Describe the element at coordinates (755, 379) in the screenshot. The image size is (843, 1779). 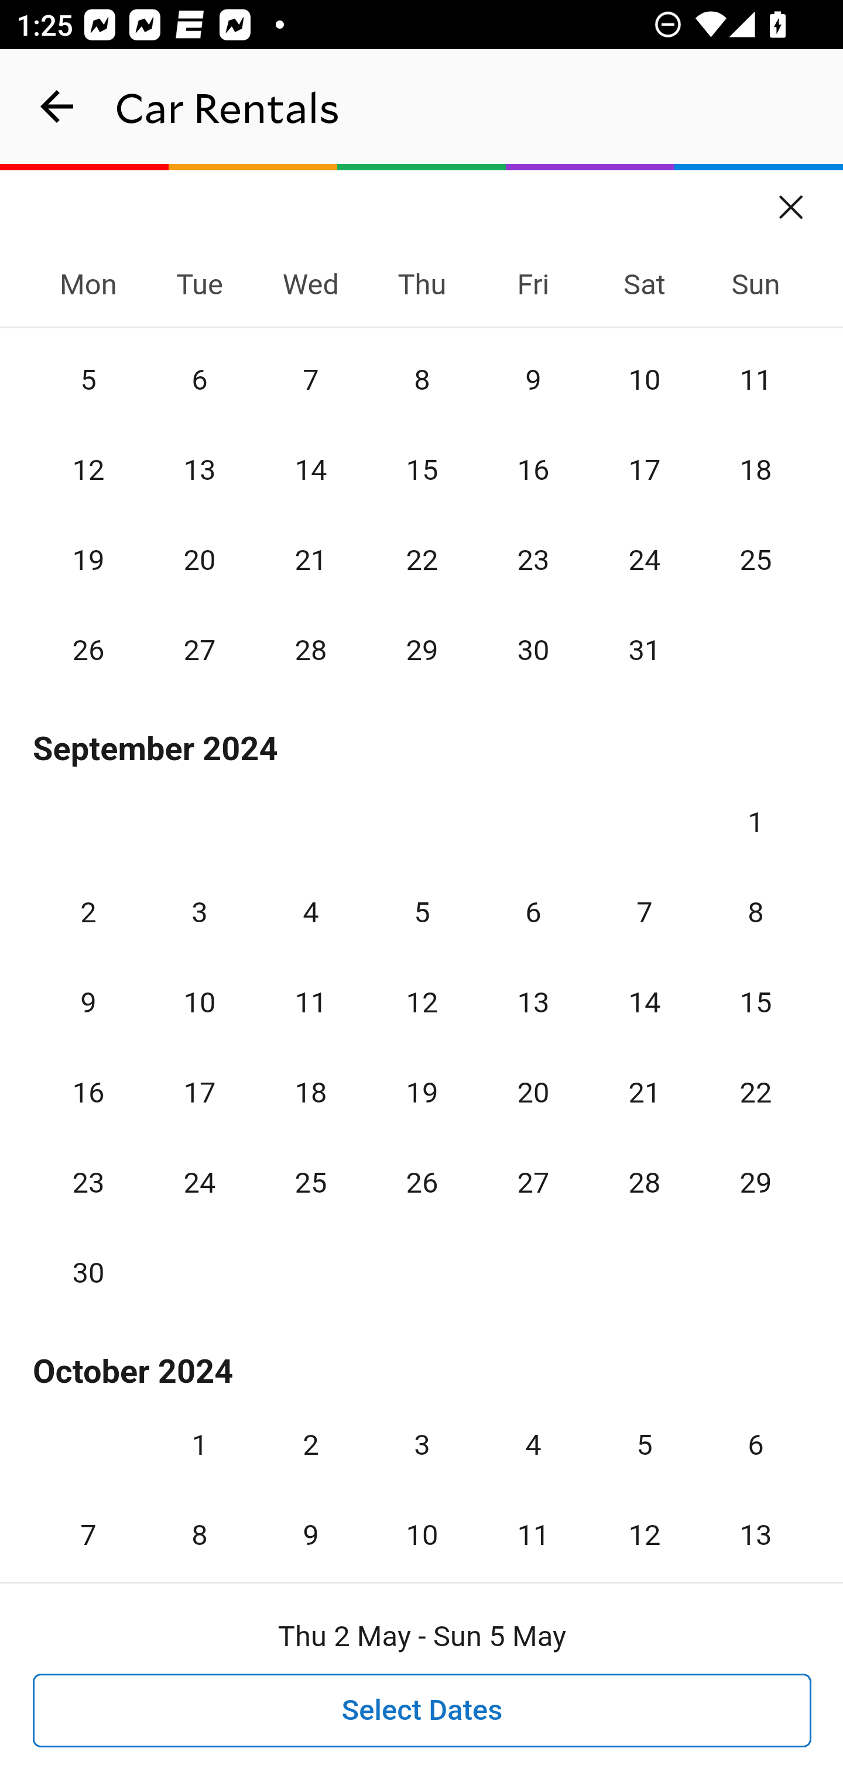
I see `11 August 2024` at that location.